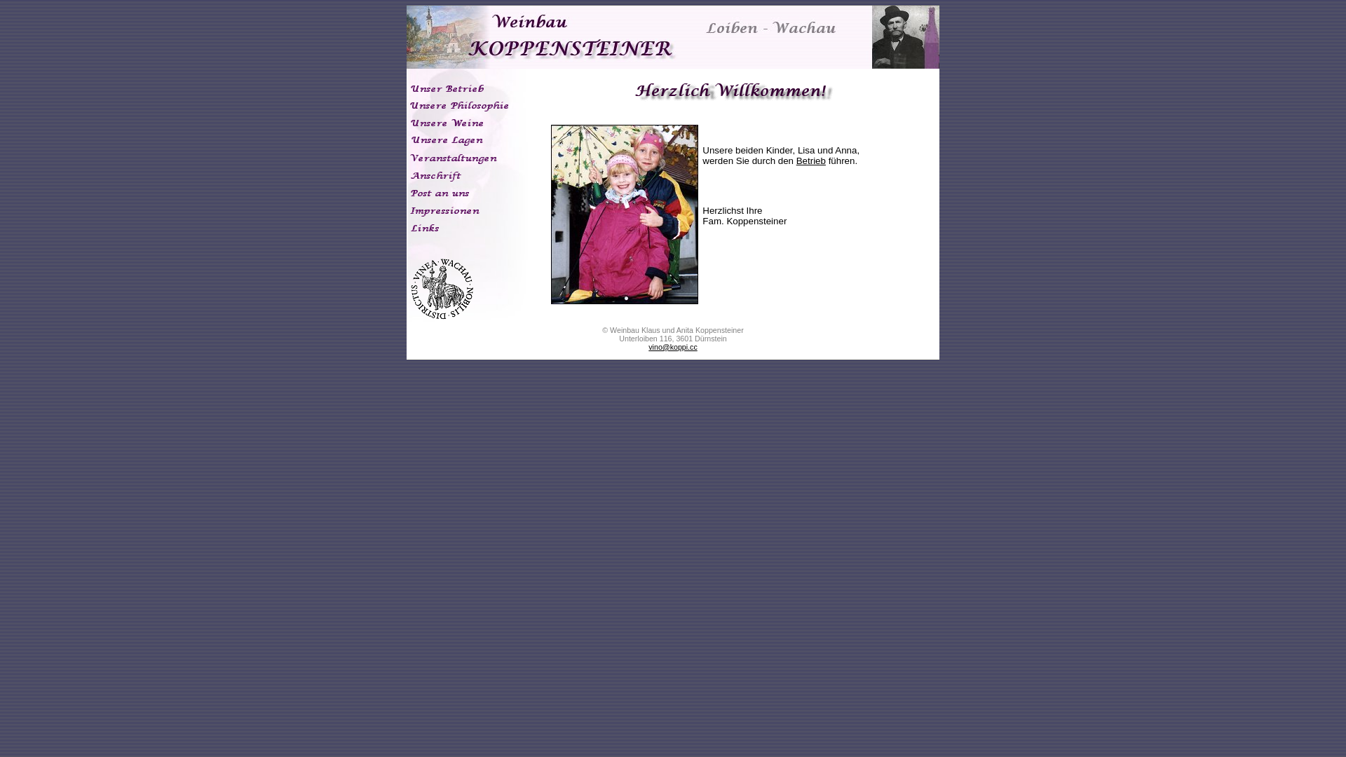 This screenshot has height=757, width=1346. I want to click on Betrieb, so click(811, 161).